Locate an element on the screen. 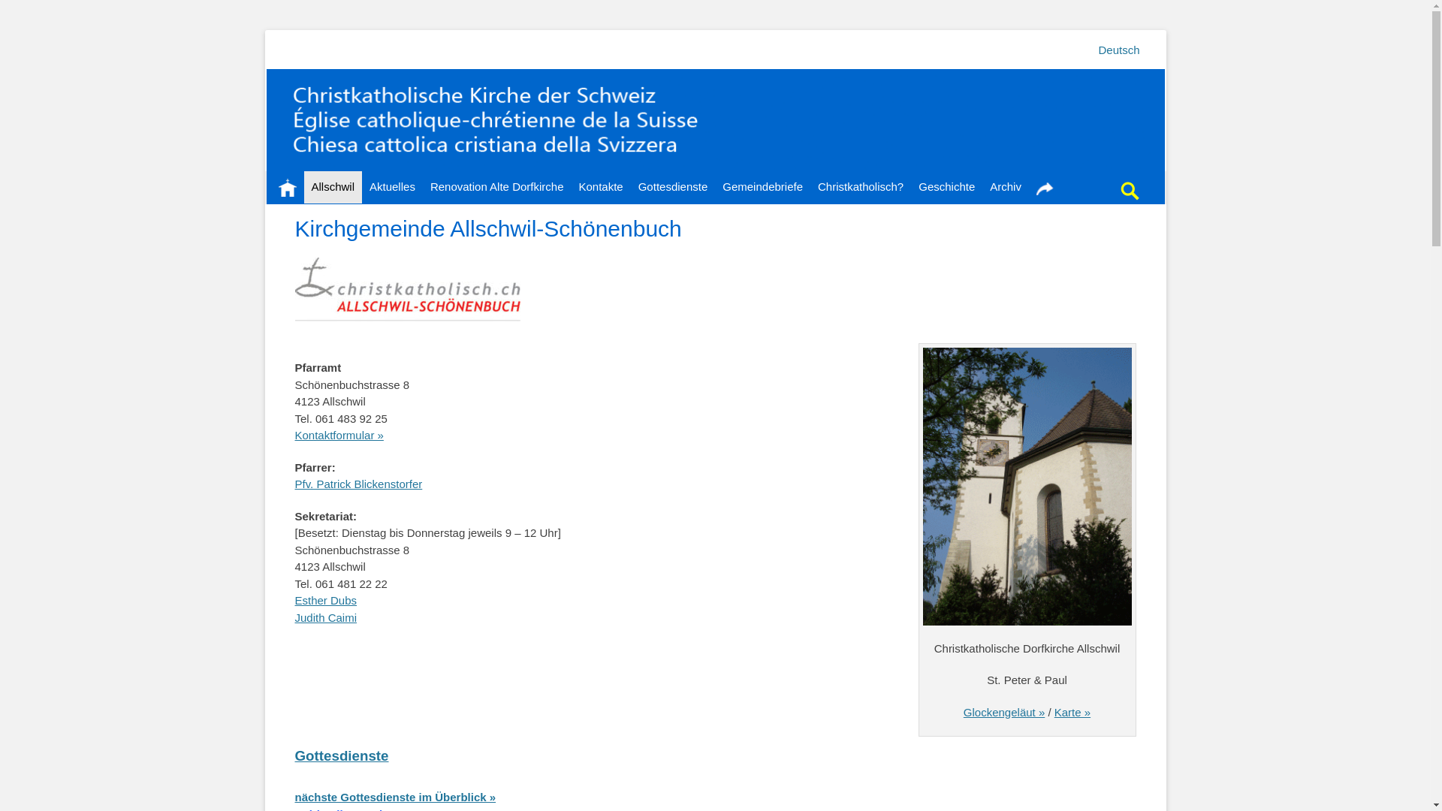 The width and height of the screenshot is (1442, 811). Aktuelles is located at coordinates (392, 188).